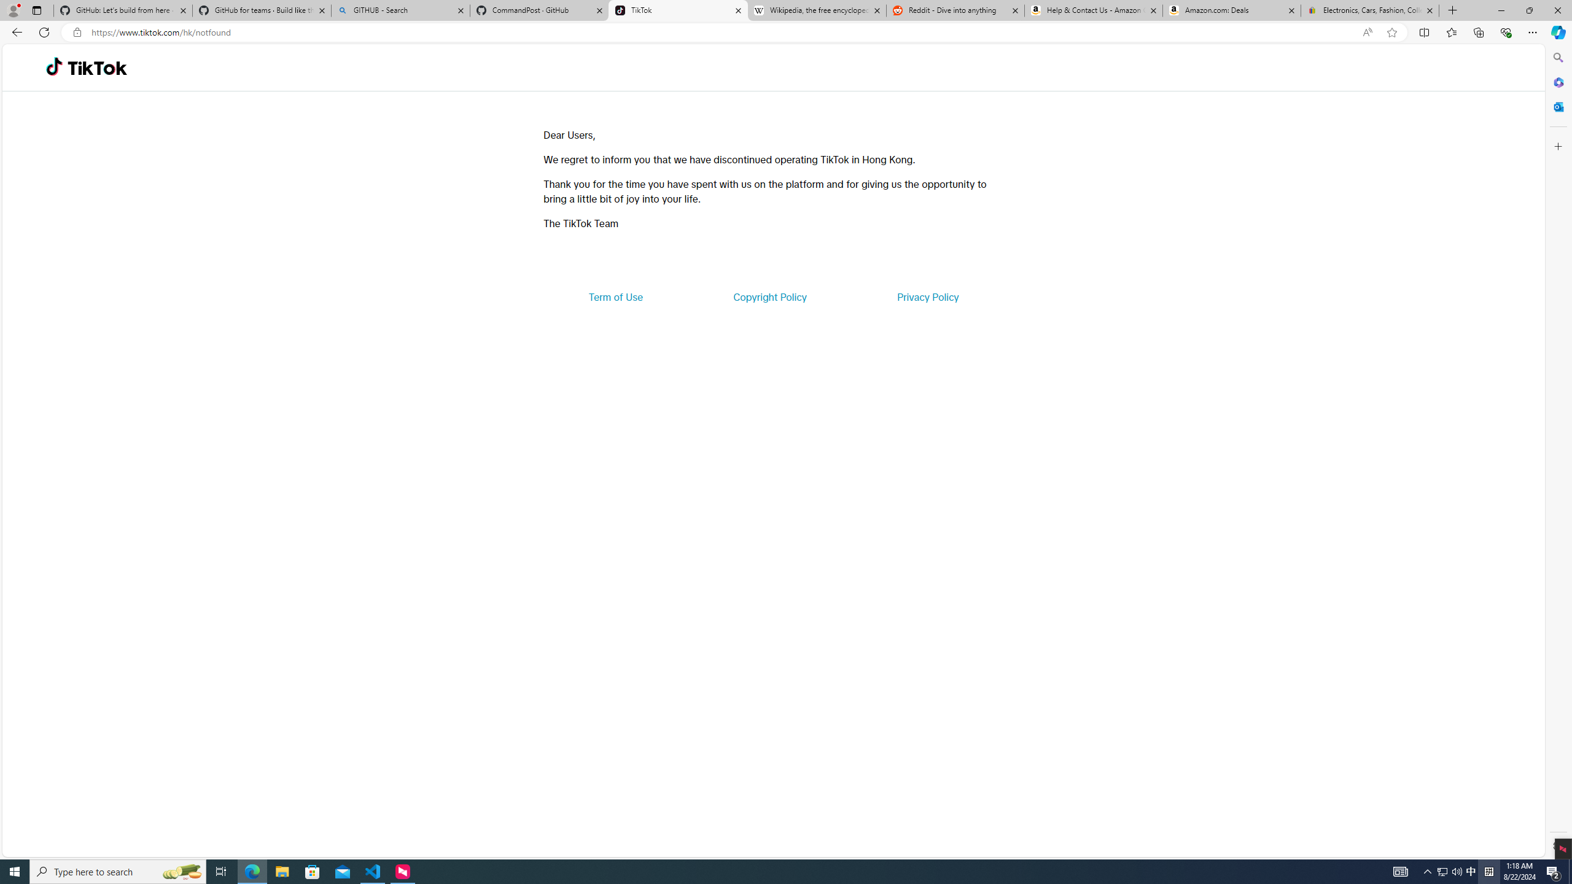 This screenshot has width=1572, height=884. What do you see at coordinates (1533, 32) in the screenshot?
I see `Settings and more (Alt+F)` at bounding box center [1533, 32].